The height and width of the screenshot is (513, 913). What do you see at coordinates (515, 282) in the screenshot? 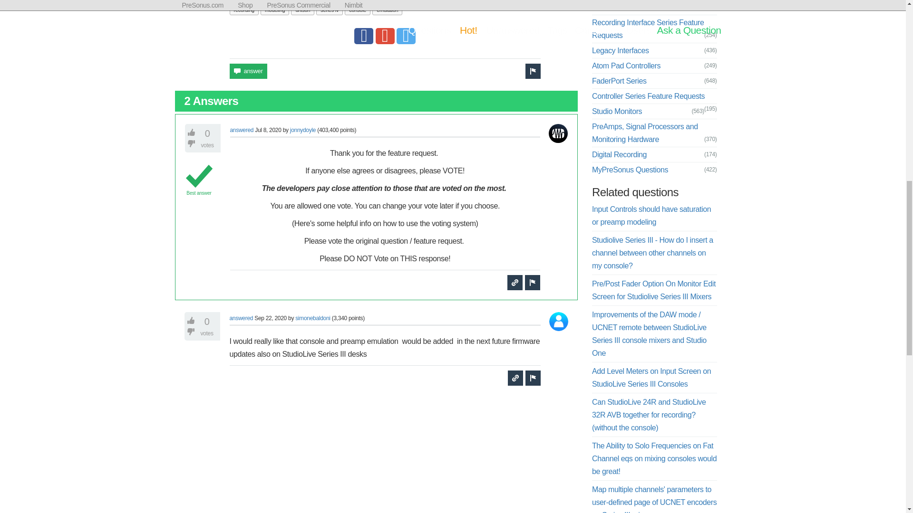
I see `Ask a new question relating to this answer` at bounding box center [515, 282].